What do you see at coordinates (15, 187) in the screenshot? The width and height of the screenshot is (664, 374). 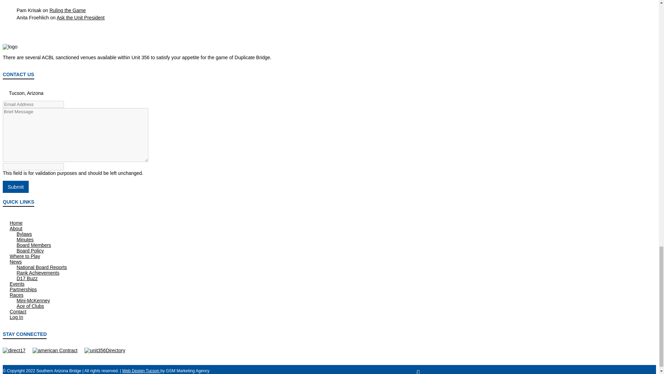 I see `Submit` at bounding box center [15, 187].